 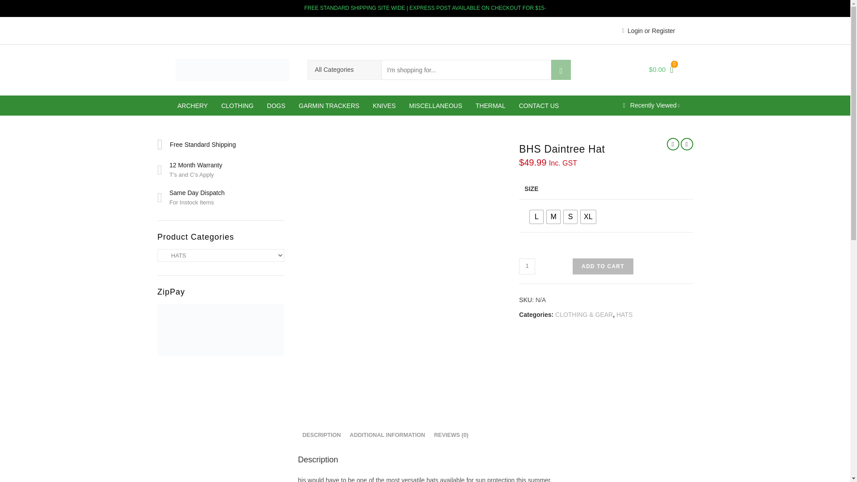 I want to click on KNIVES, so click(x=384, y=105).